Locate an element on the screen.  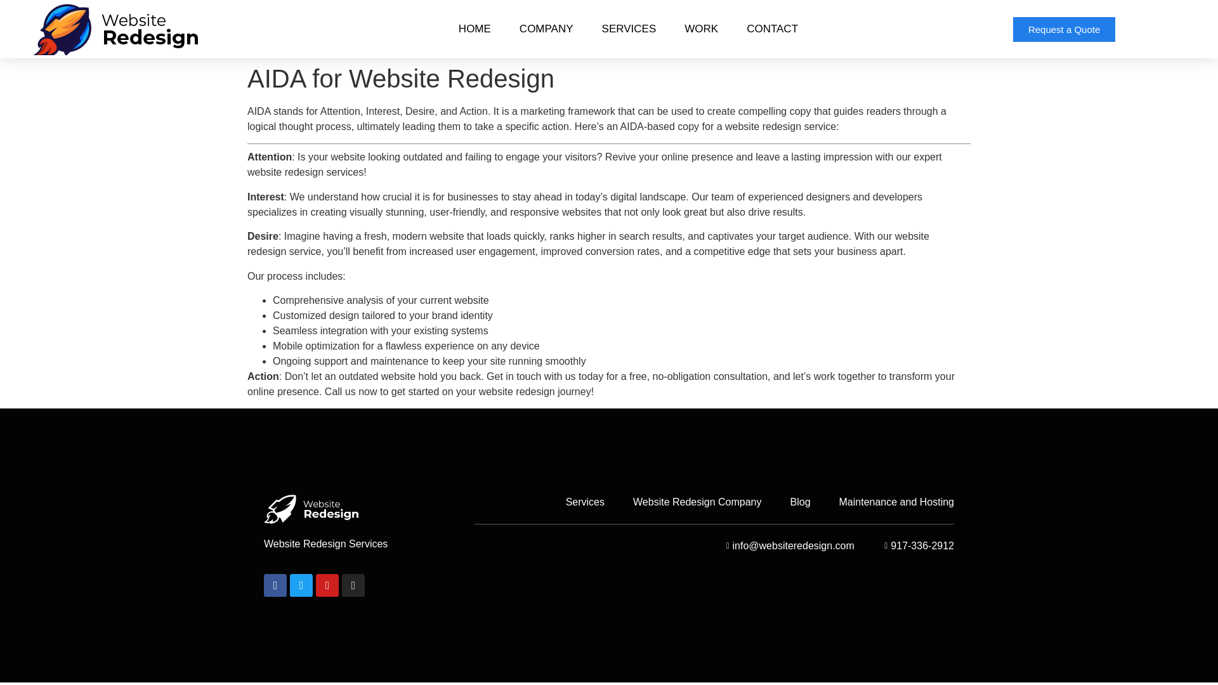
WORK is located at coordinates (702, 29).